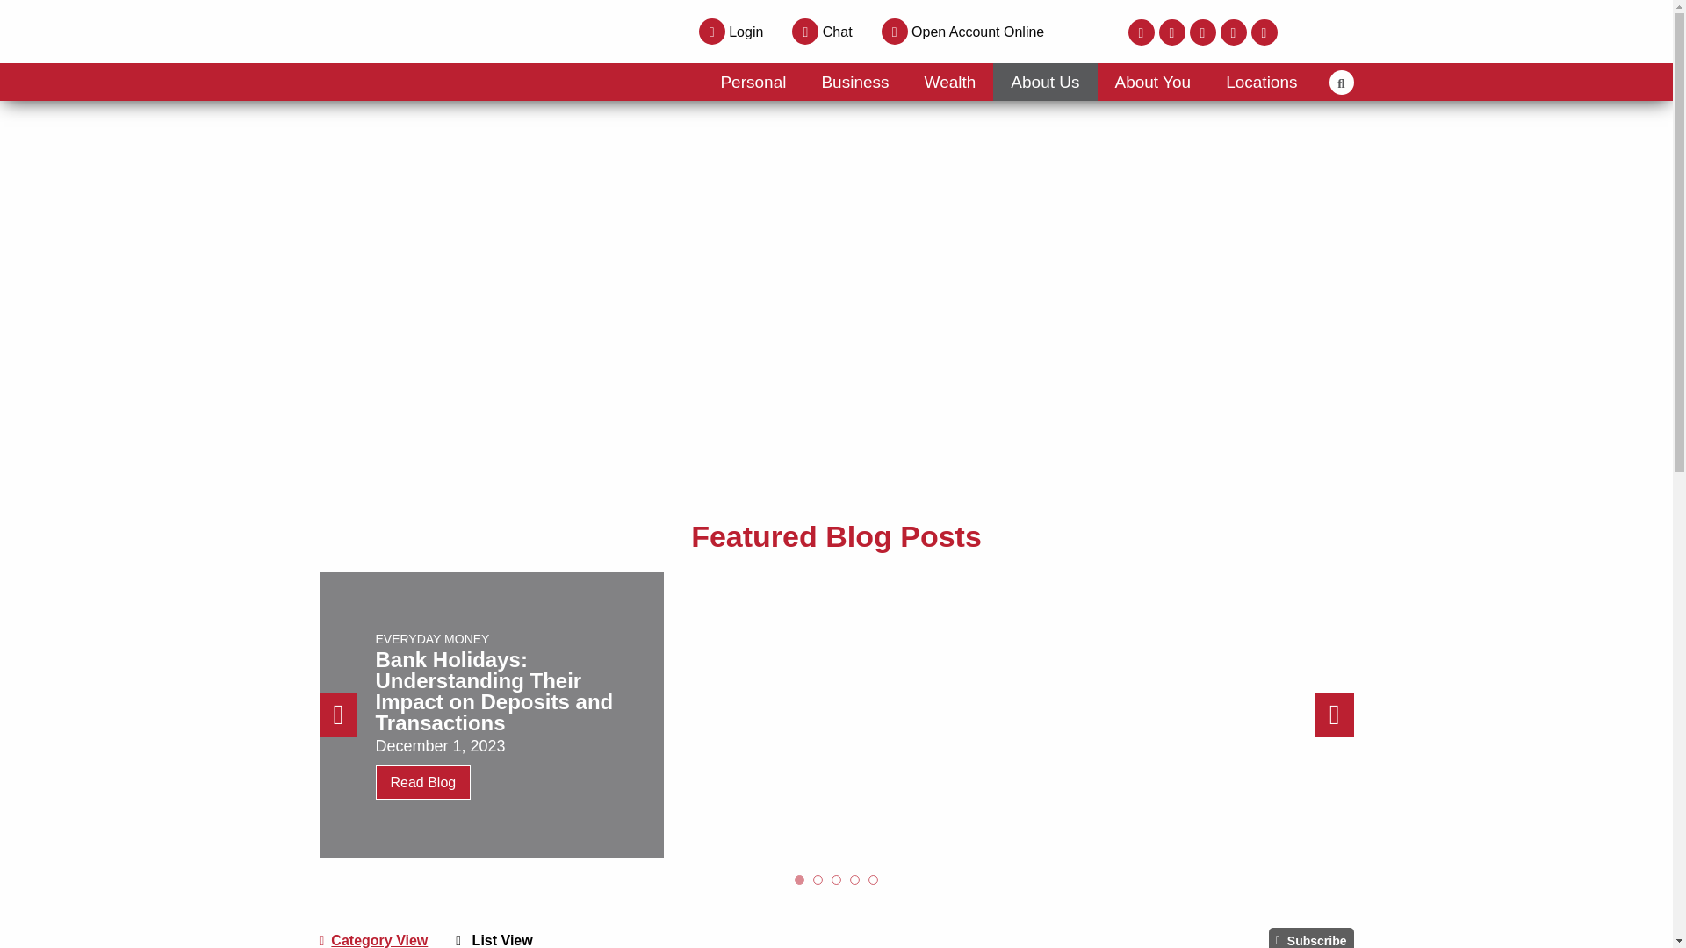 This screenshot has height=948, width=1686. What do you see at coordinates (855, 82) in the screenshot?
I see `Business` at bounding box center [855, 82].